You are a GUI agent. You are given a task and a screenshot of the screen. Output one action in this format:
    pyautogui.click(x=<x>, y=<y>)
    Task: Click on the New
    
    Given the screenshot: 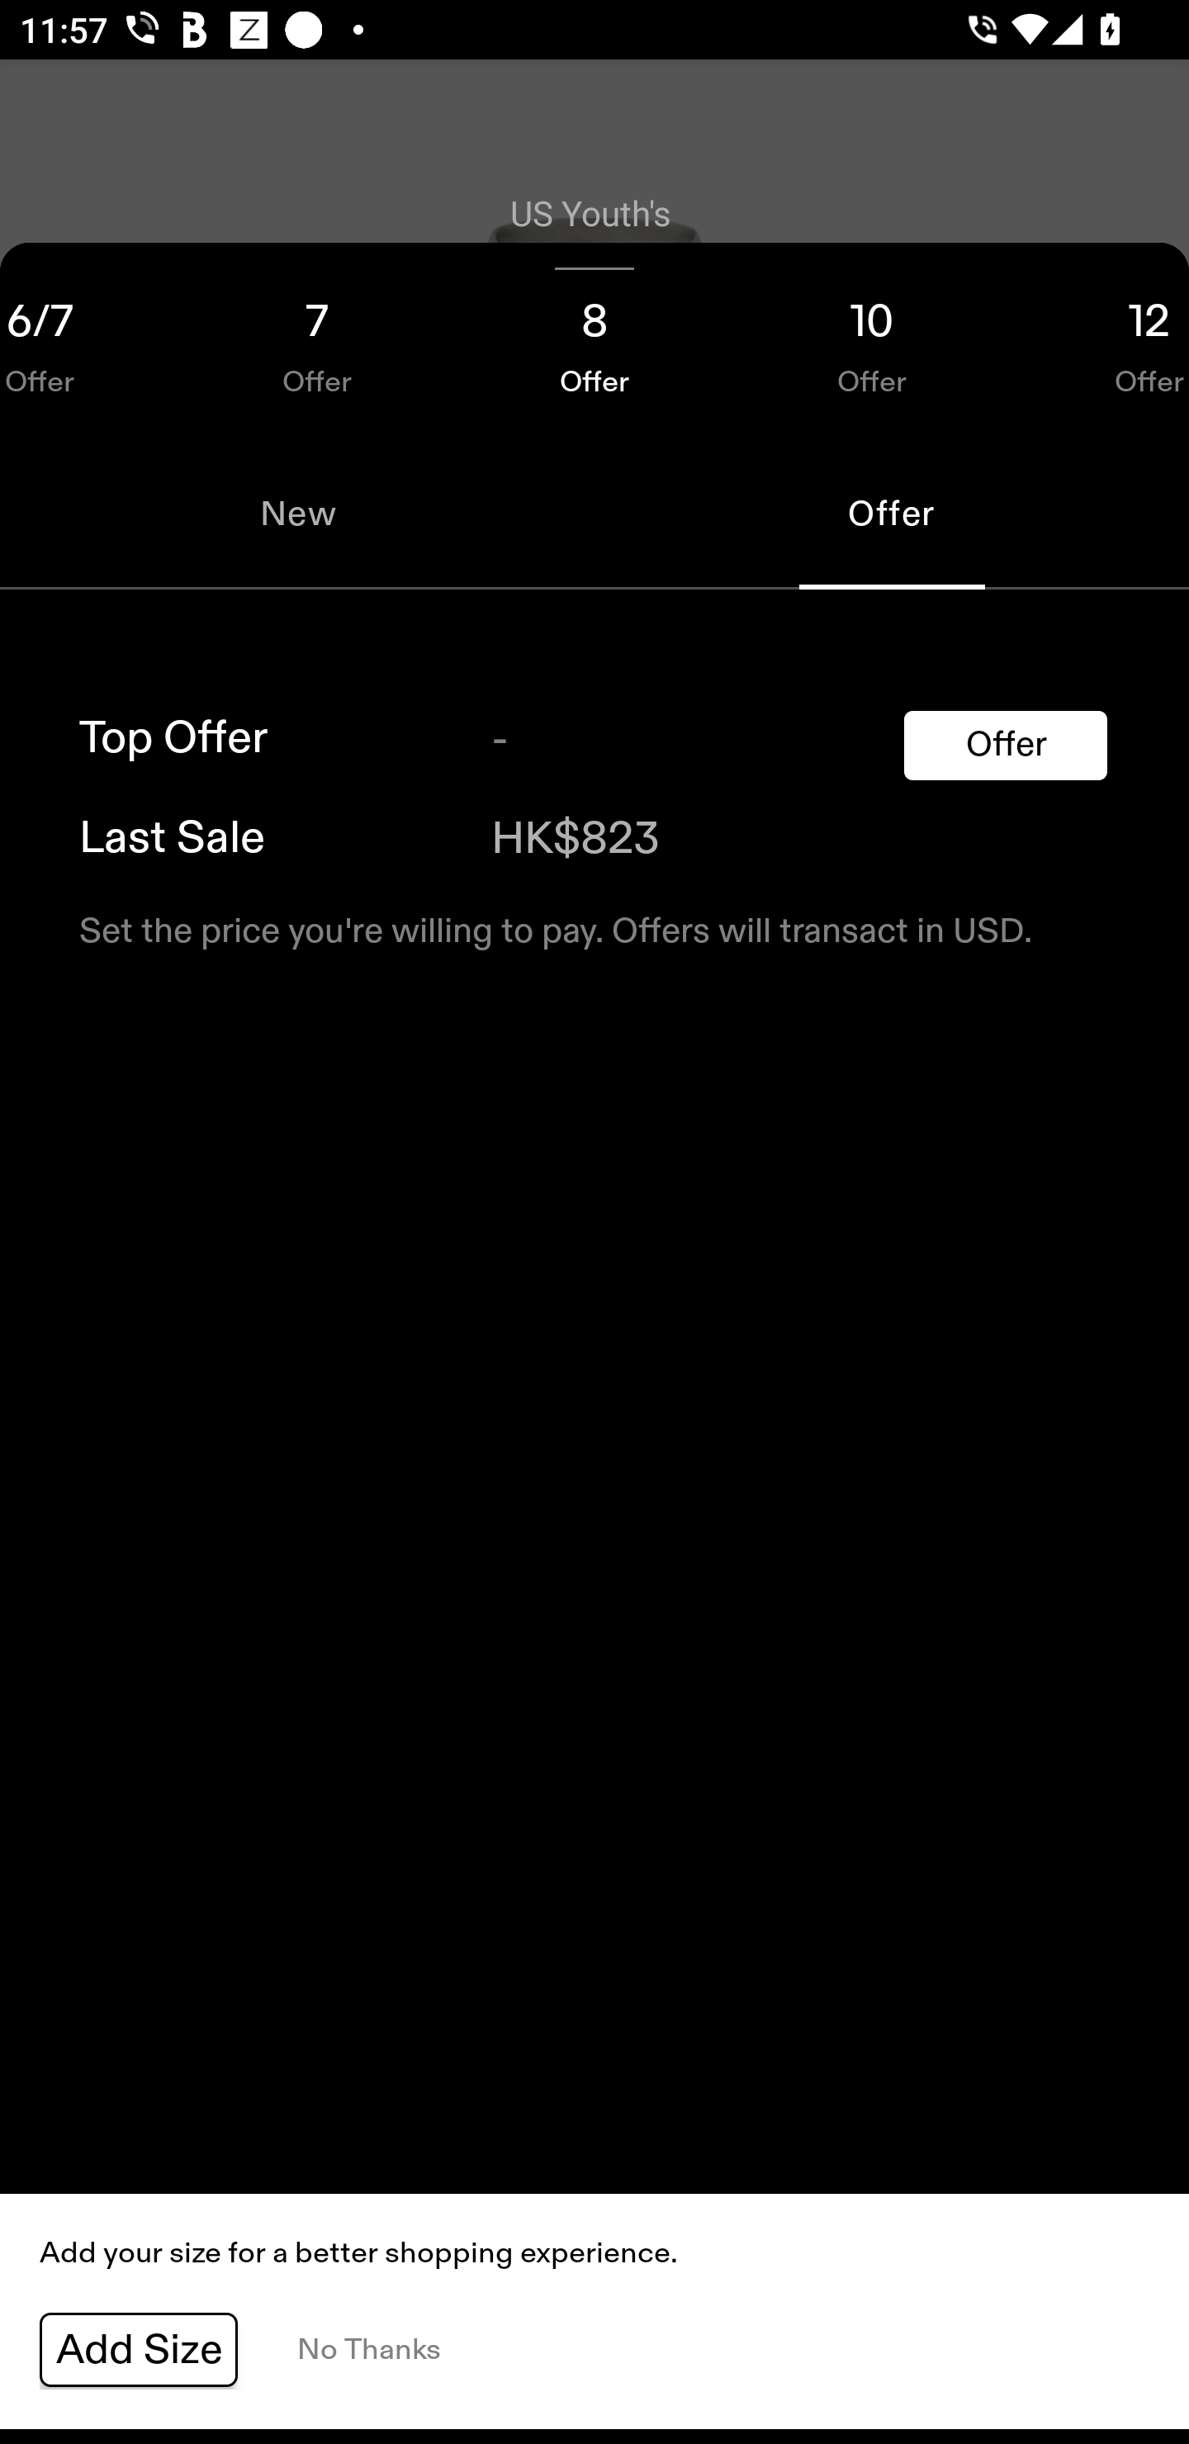 What is the action you would take?
    pyautogui.click(x=297, y=514)
    